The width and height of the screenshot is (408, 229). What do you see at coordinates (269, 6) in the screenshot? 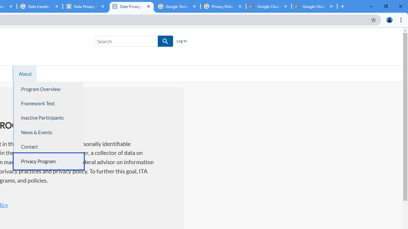
I see `Google Cloud Privacy Notice` at bounding box center [269, 6].